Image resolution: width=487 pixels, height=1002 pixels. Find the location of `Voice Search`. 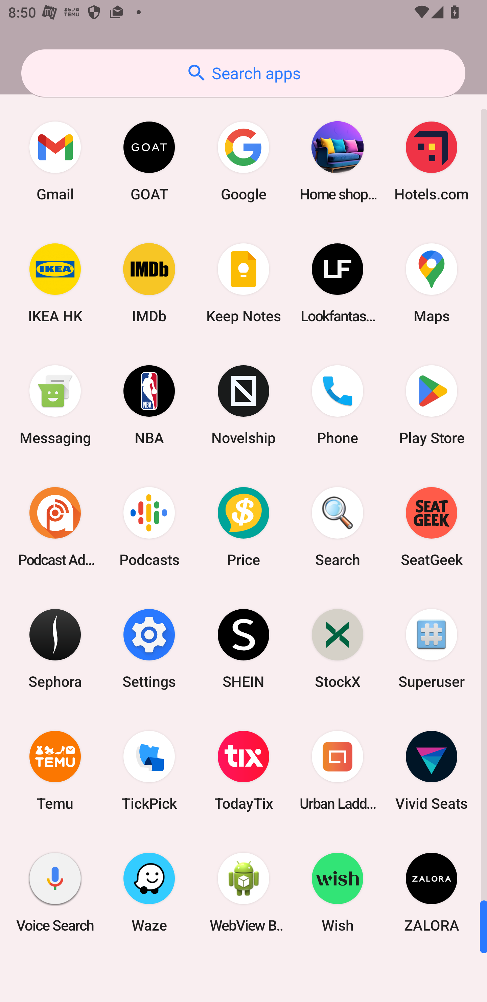

Voice Search is located at coordinates (55, 892).